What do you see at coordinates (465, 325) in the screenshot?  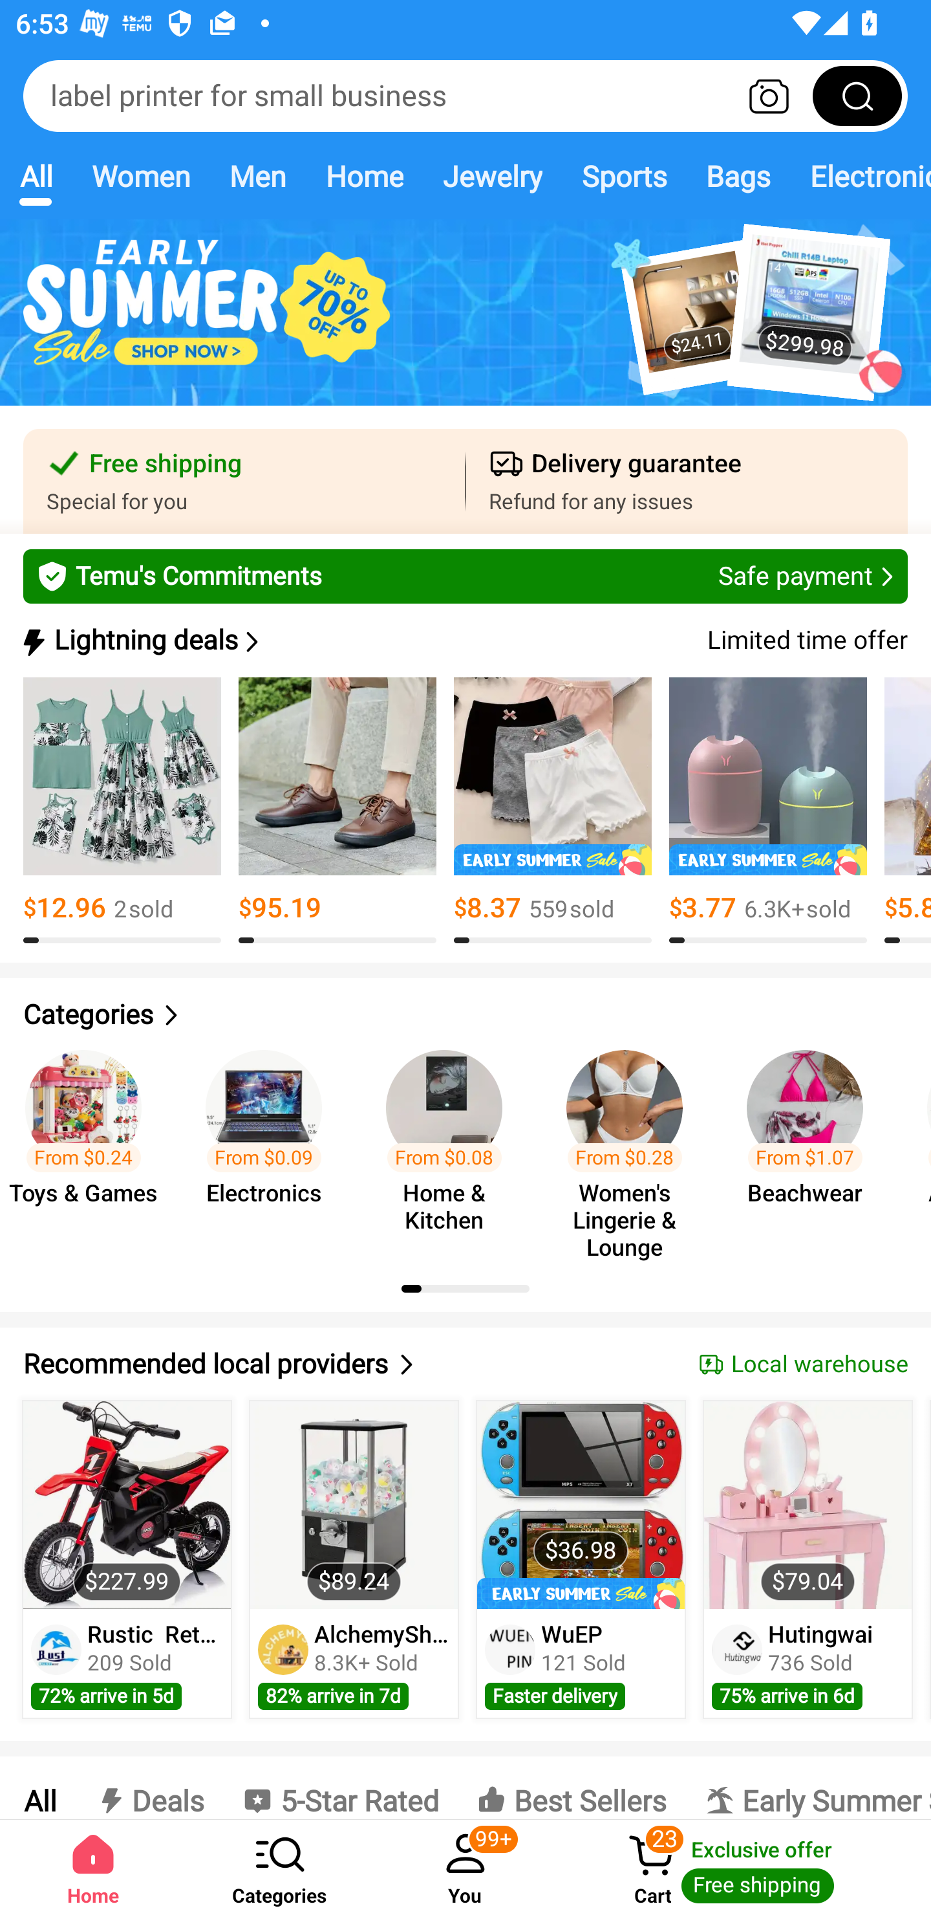 I see `$24.11 $299.98` at bounding box center [465, 325].